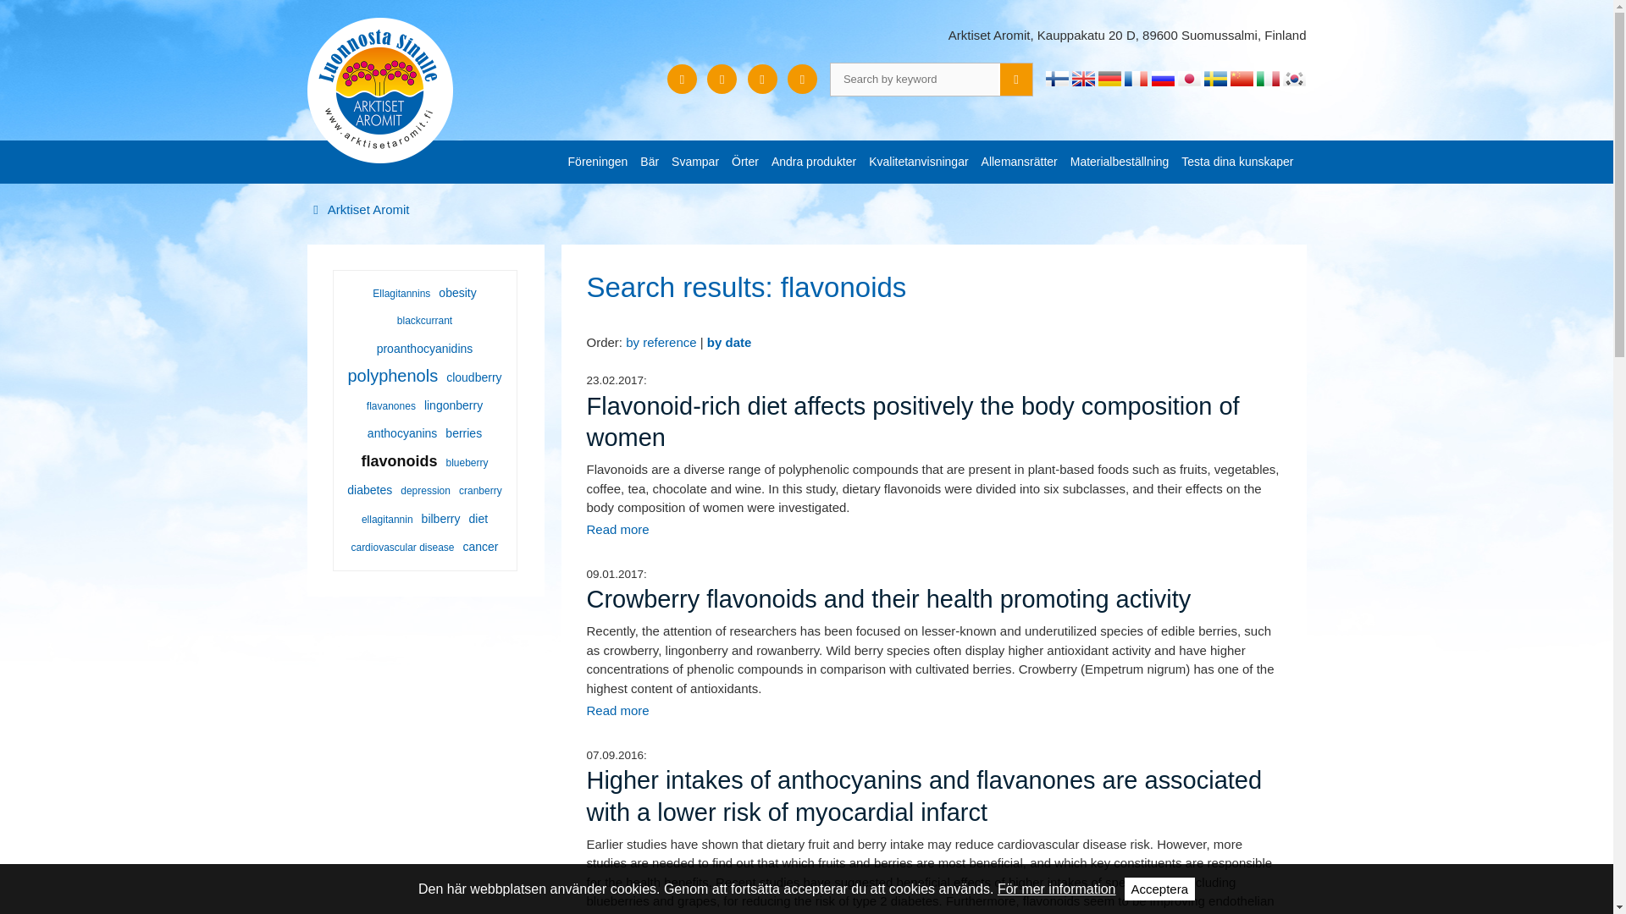  What do you see at coordinates (379, 90) in the screenshot?
I see `Arktiset Aromit etusivulle` at bounding box center [379, 90].